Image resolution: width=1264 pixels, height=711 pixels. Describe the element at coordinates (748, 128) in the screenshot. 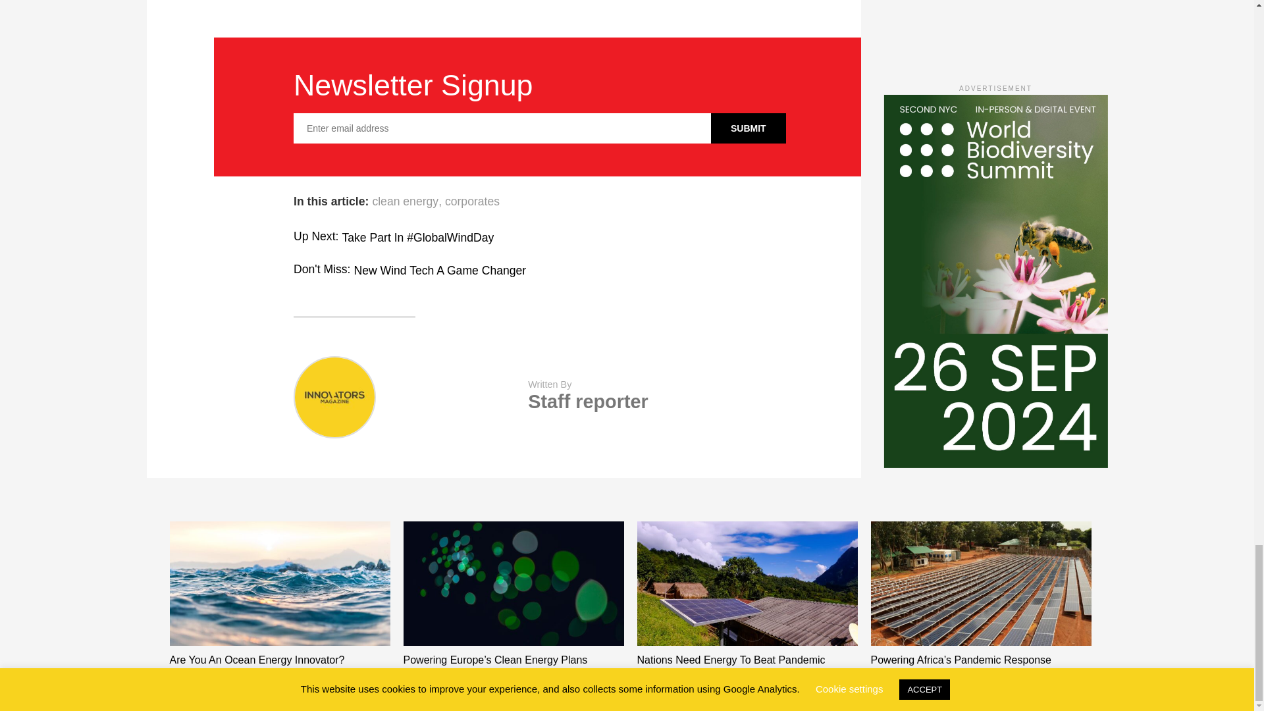

I see `Submit` at that location.